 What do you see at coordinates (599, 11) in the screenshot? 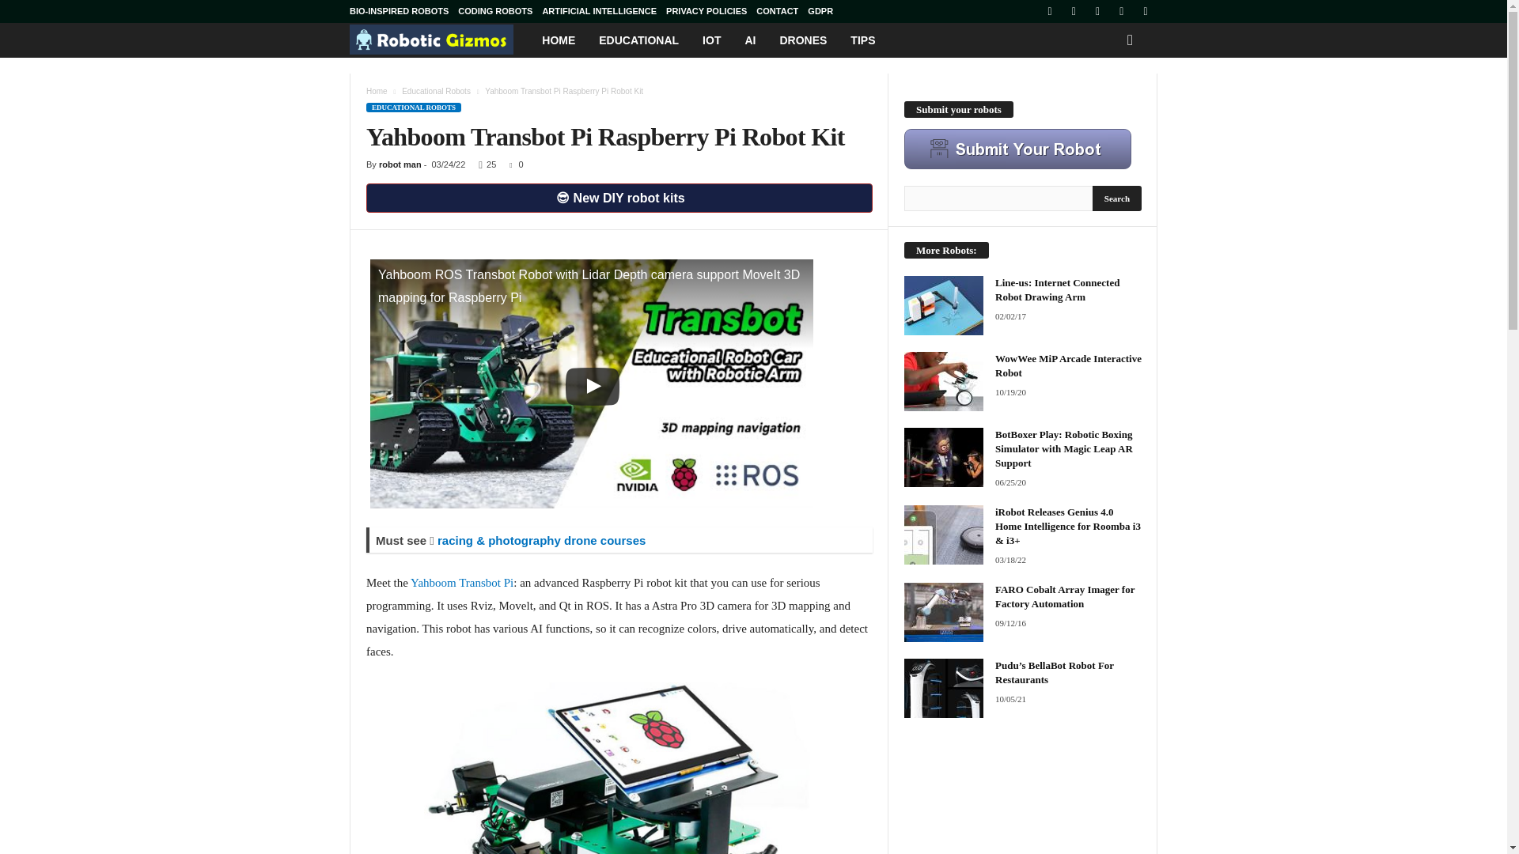
I see `ARTIFICIAL INTELLIGENCE` at bounding box center [599, 11].